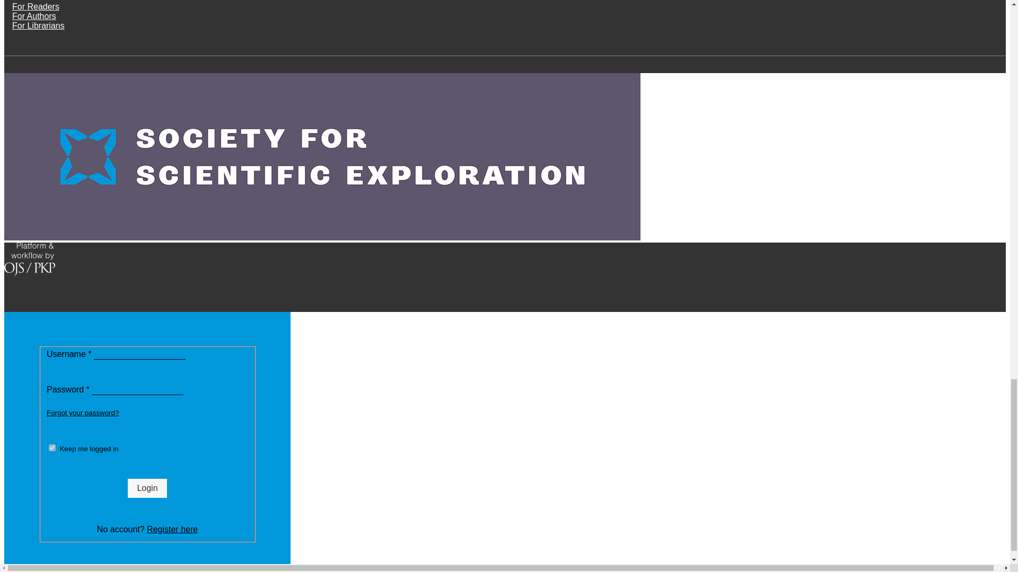  What do you see at coordinates (52, 448) in the screenshot?
I see `1` at bounding box center [52, 448].